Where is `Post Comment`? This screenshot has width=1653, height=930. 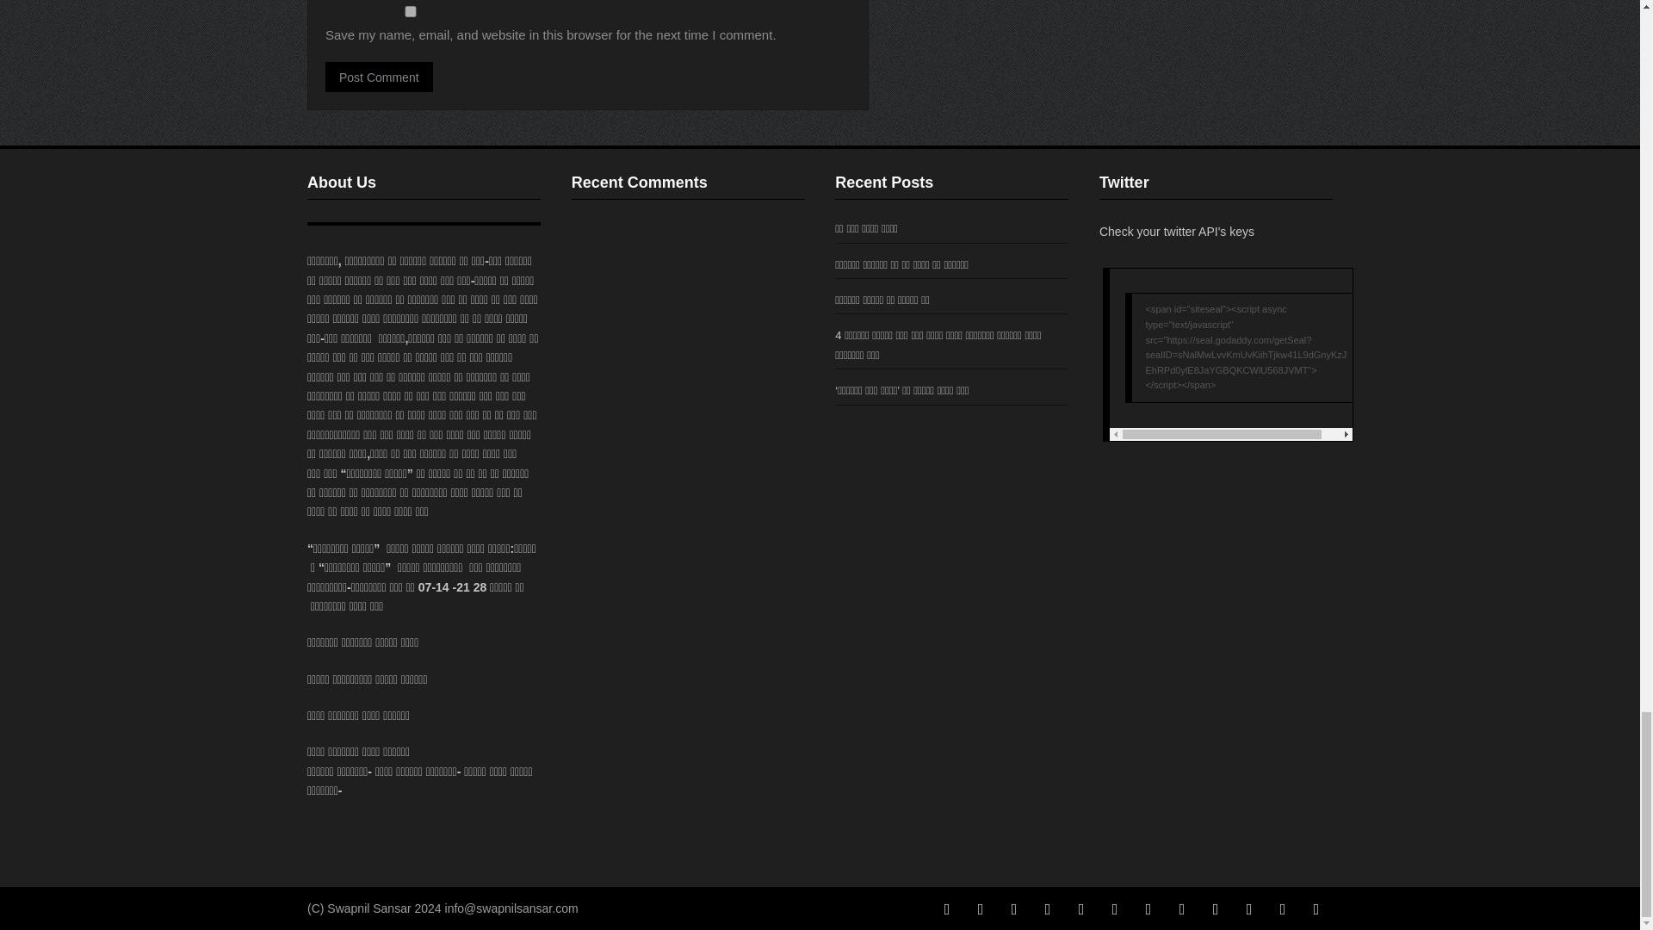 Post Comment is located at coordinates (379, 77).